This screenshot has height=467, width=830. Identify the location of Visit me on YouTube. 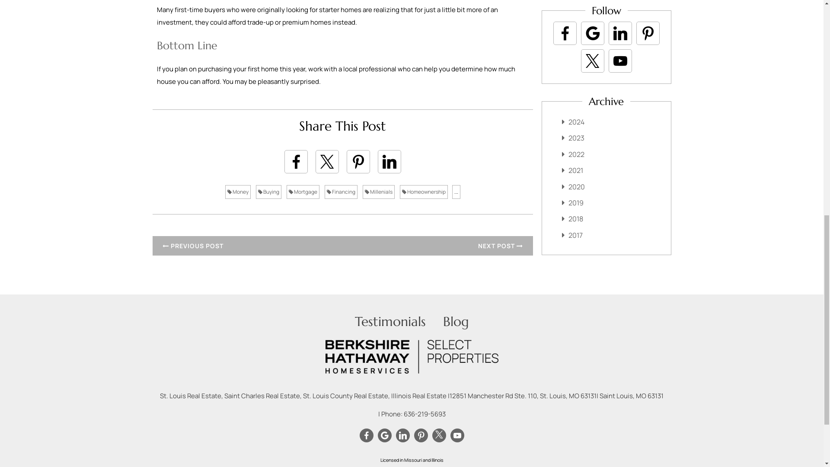
(456, 435).